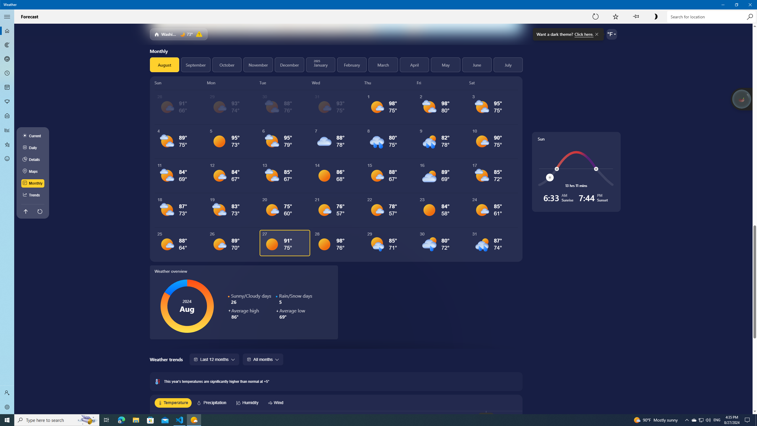 The image size is (757, 426). Describe the element at coordinates (136, 420) in the screenshot. I see `File Explorer` at that location.